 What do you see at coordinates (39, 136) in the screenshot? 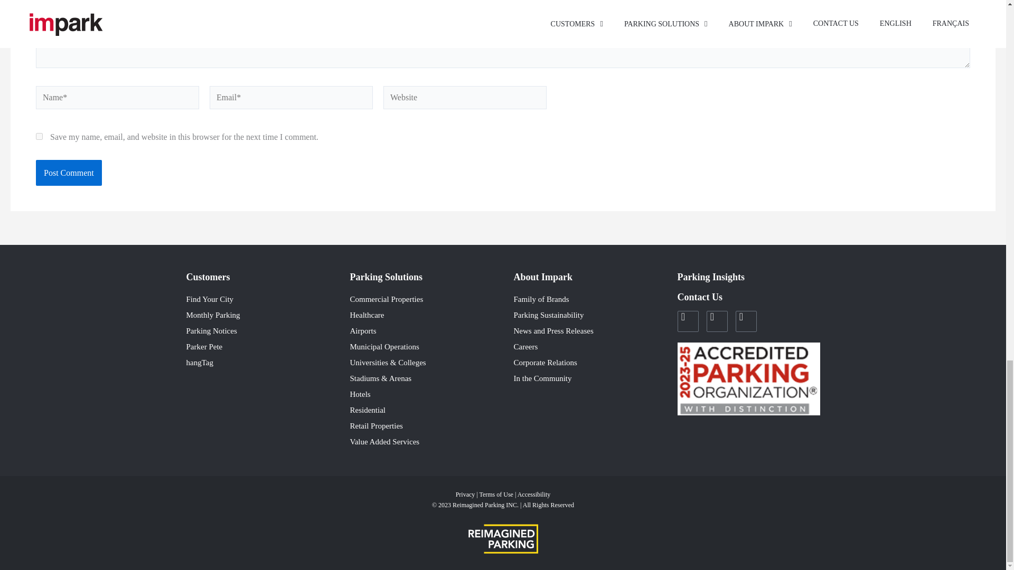
I see `yes` at bounding box center [39, 136].